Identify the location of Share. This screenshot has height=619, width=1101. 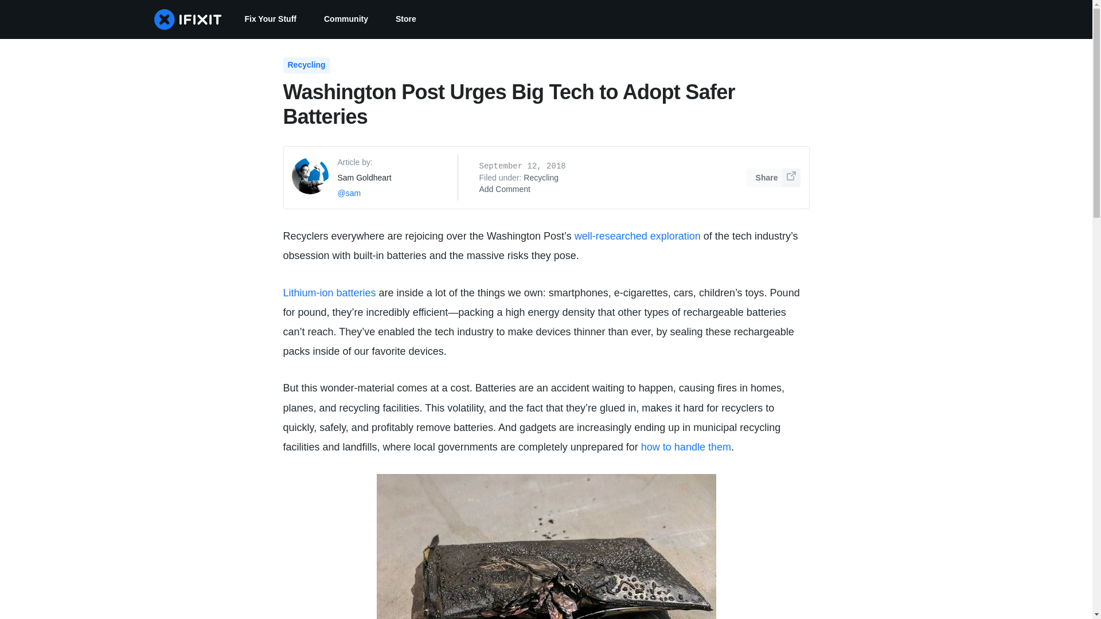
(774, 178).